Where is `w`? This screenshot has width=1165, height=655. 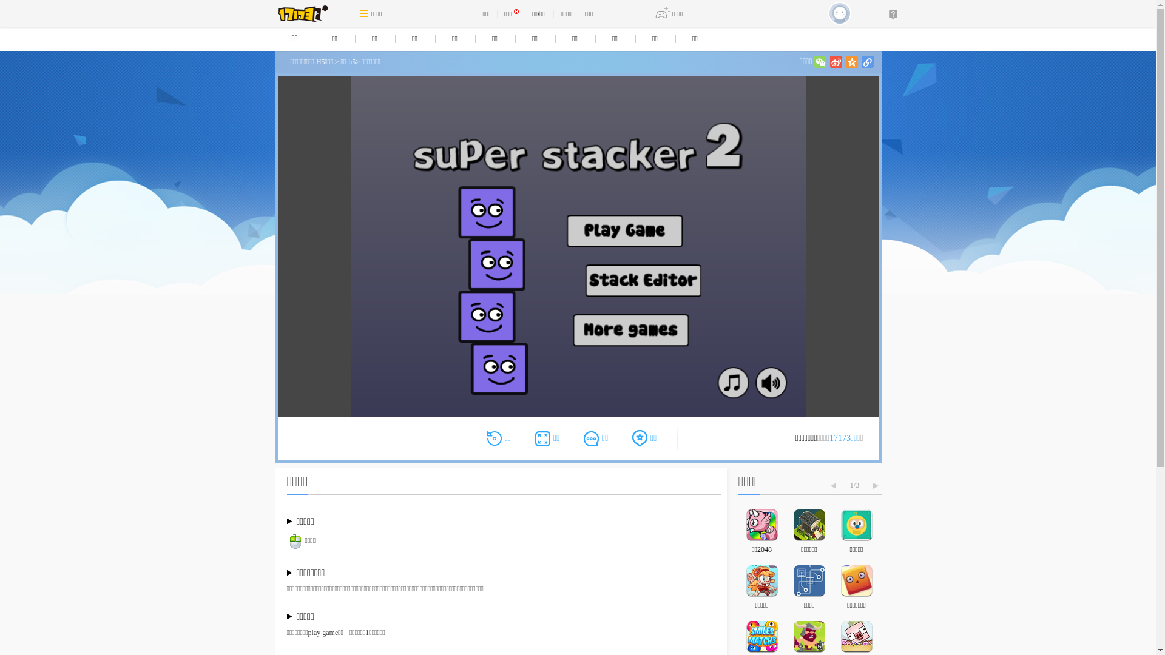 w is located at coordinates (820, 62).